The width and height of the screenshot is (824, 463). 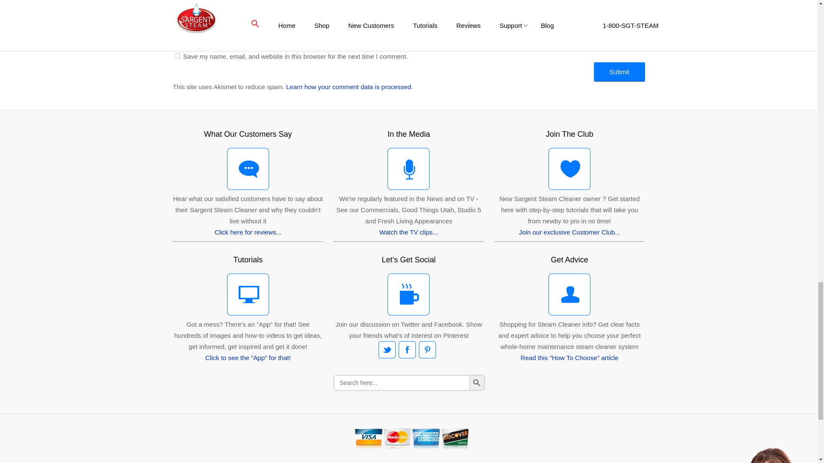 What do you see at coordinates (177, 56) in the screenshot?
I see `yes` at bounding box center [177, 56].